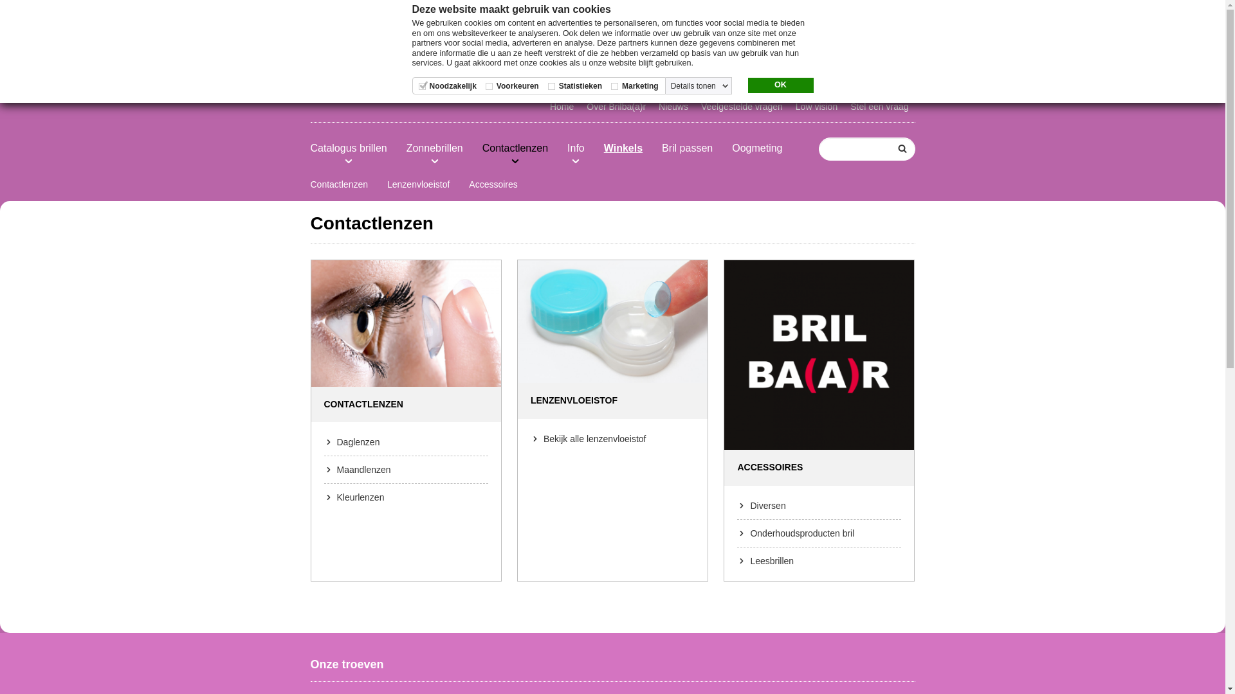  I want to click on Leesbrillen, so click(819, 560).